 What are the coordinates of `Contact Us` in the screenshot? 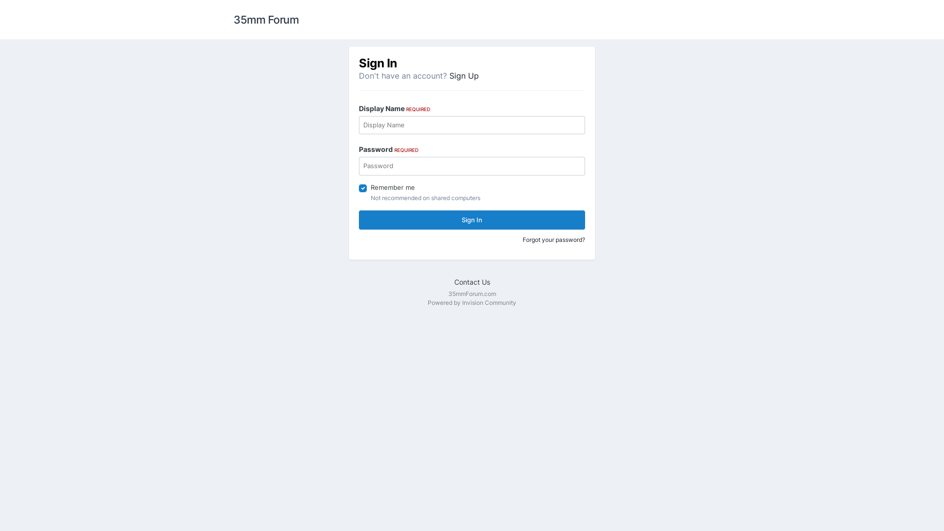 It's located at (472, 282).